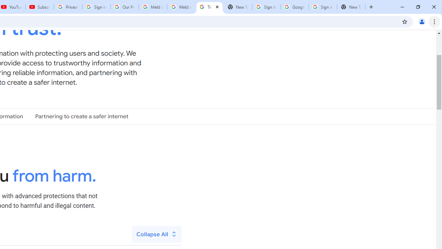 The height and width of the screenshot is (249, 442). I want to click on Sign in - Google Accounts, so click(266, 7).